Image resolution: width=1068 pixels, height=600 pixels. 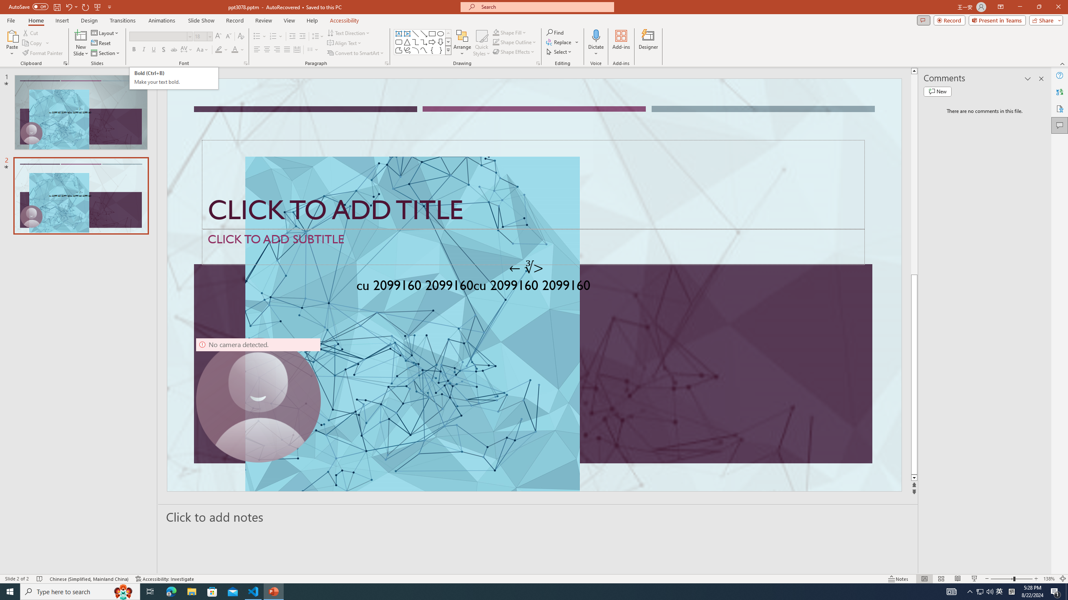 What do you see at coordinates (424, 50) in the screenshot?
I see `Curve` at bounding box center [424, 50].